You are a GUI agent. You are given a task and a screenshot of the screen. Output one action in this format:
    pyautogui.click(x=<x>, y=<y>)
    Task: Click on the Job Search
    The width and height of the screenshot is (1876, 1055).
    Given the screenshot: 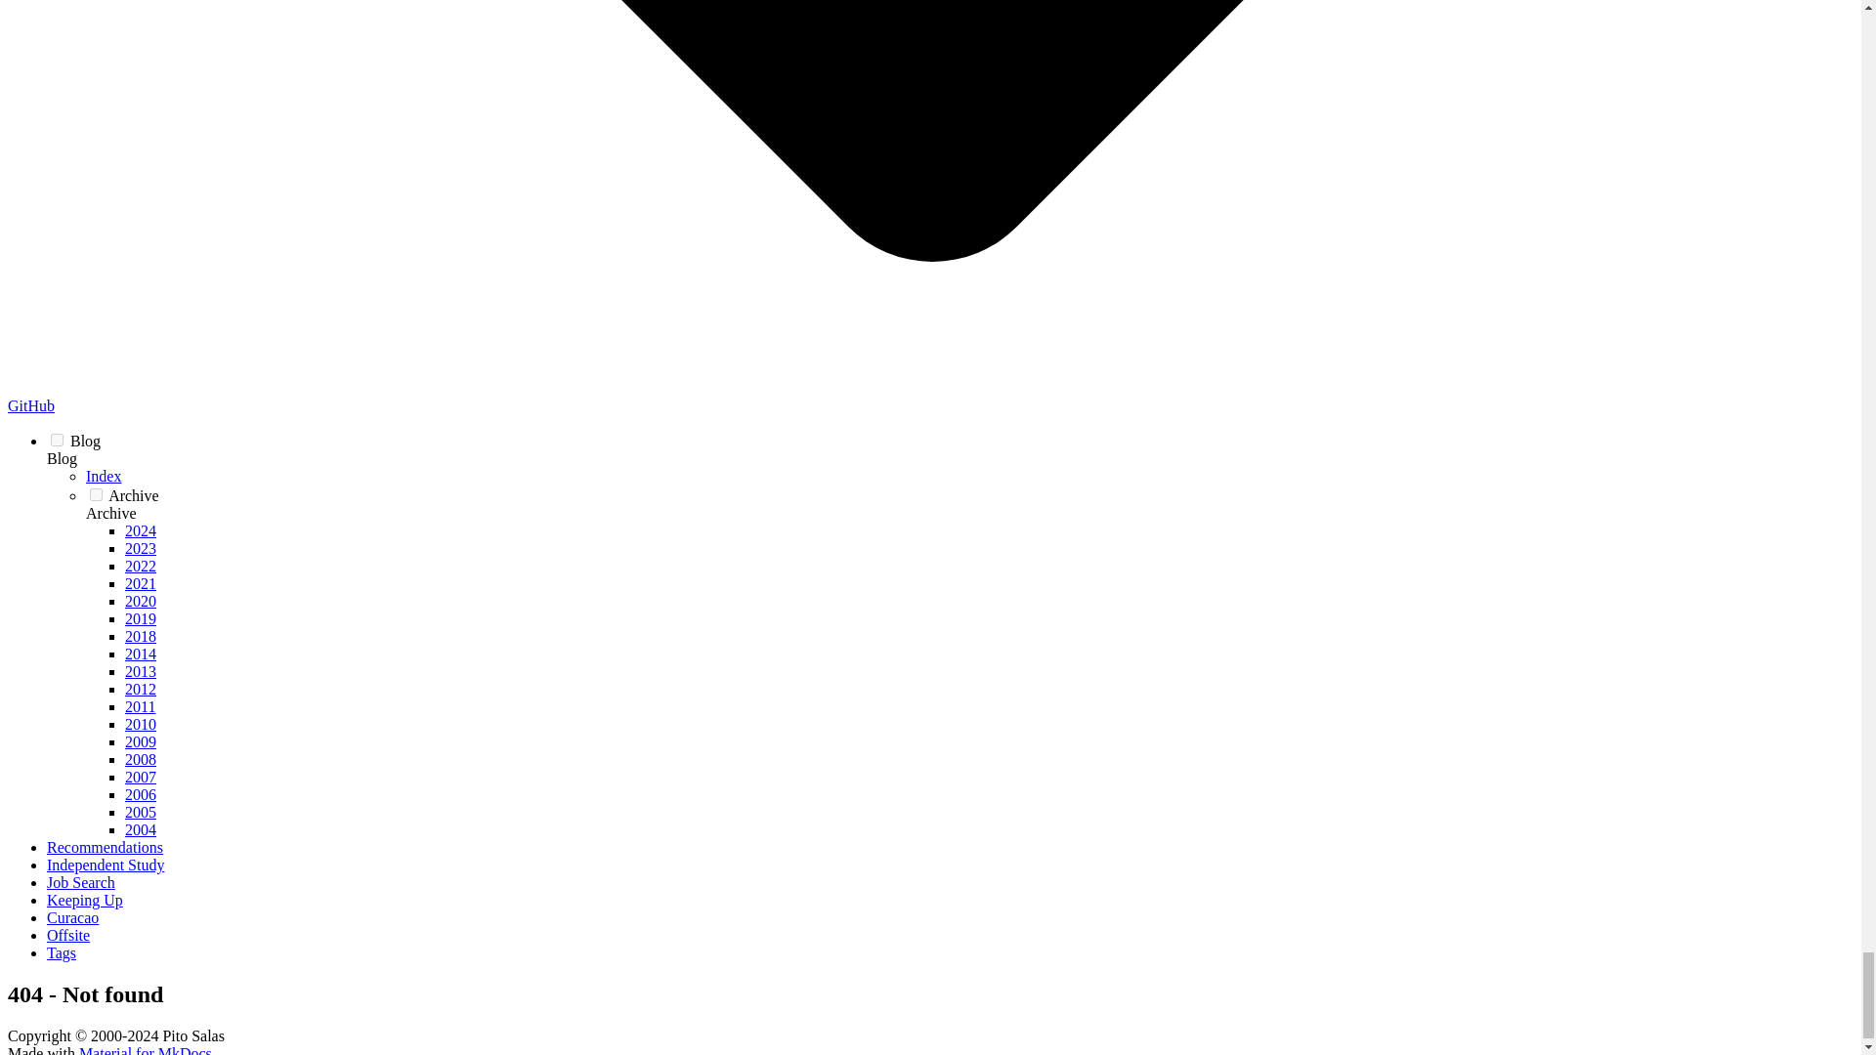 What is the action you would take?
    pyautogui.click(x=80, y=882)
    